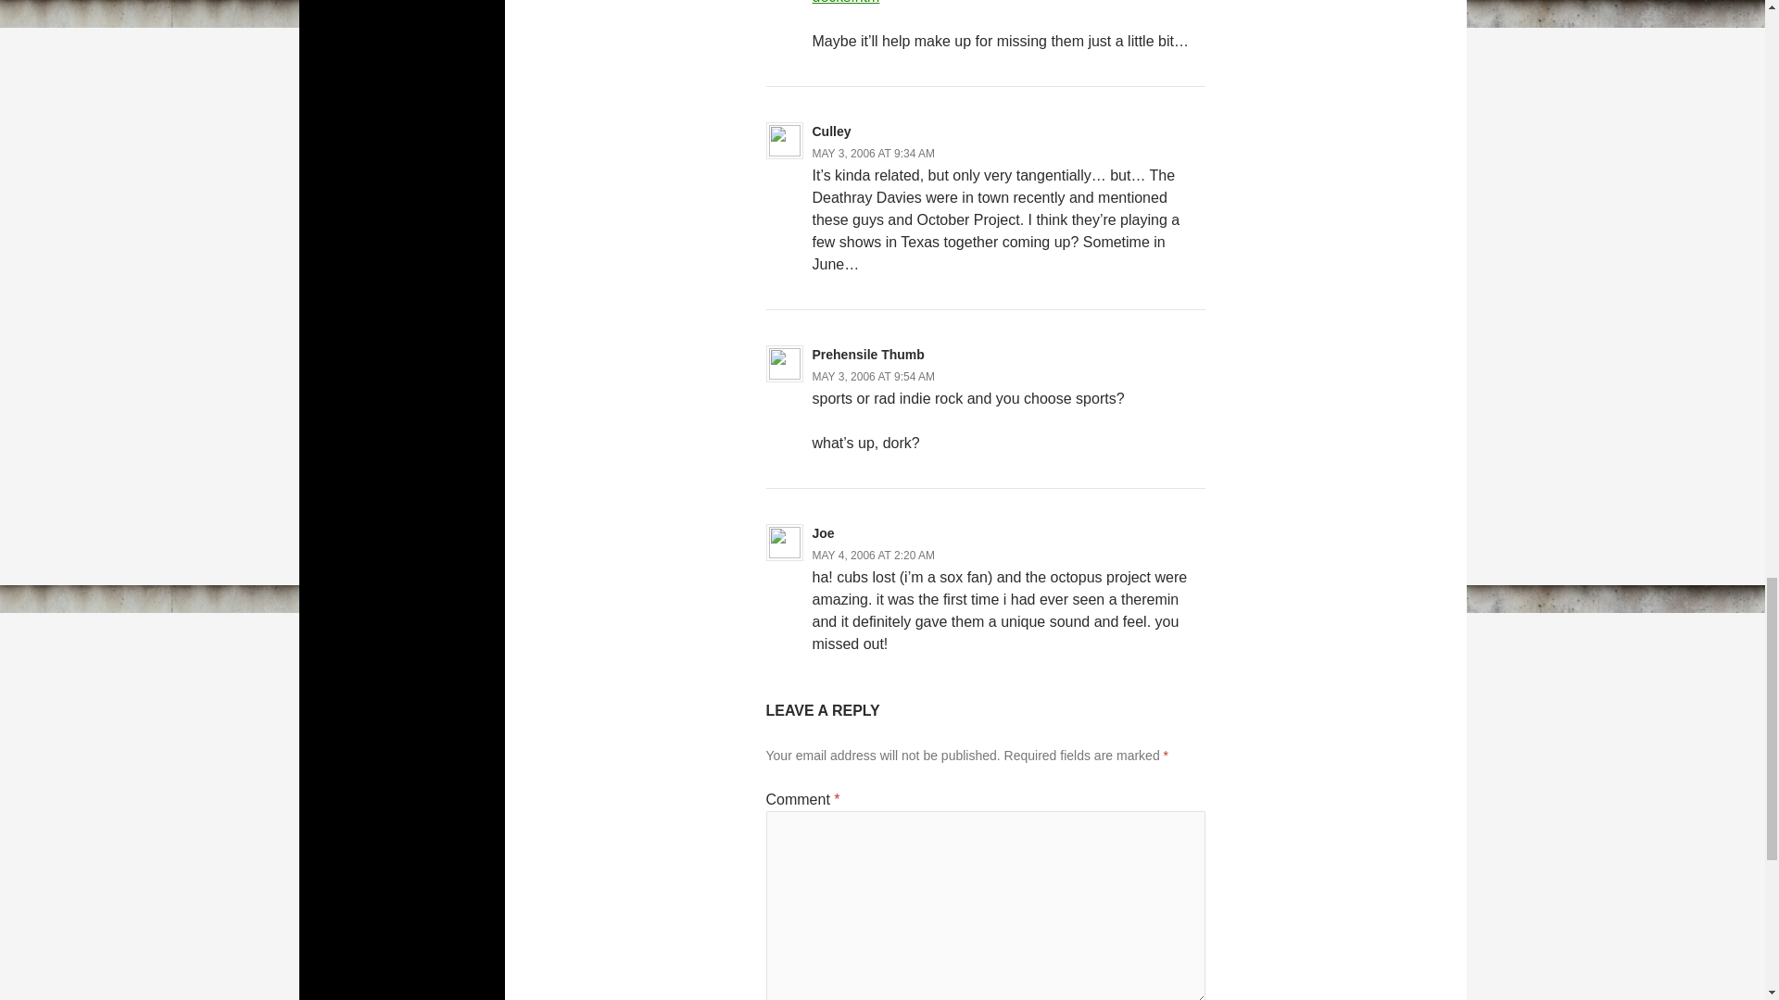 The height and width of the screenshot is (1000, 1779). What do you see at coordinates (867, 354) in the screenshot?
I see `Prehensile Thumb` at bounding box center [867, 354].